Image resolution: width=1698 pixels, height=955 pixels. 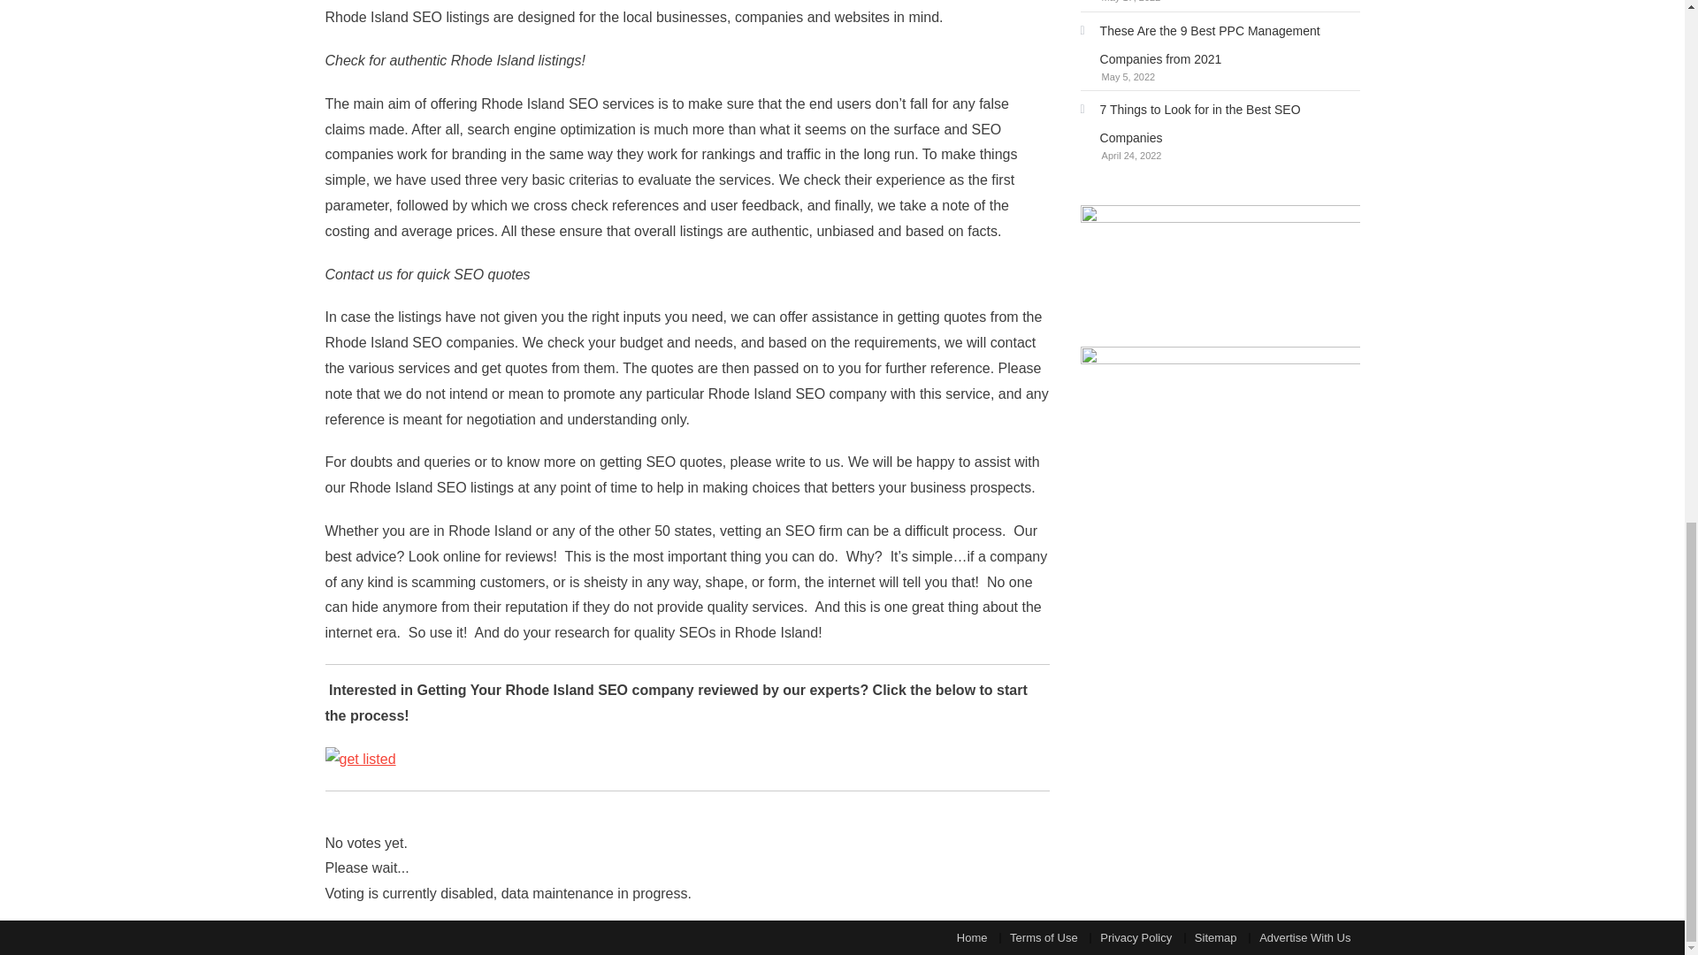 I want to click on getlisted, so click(x=361, y=759).